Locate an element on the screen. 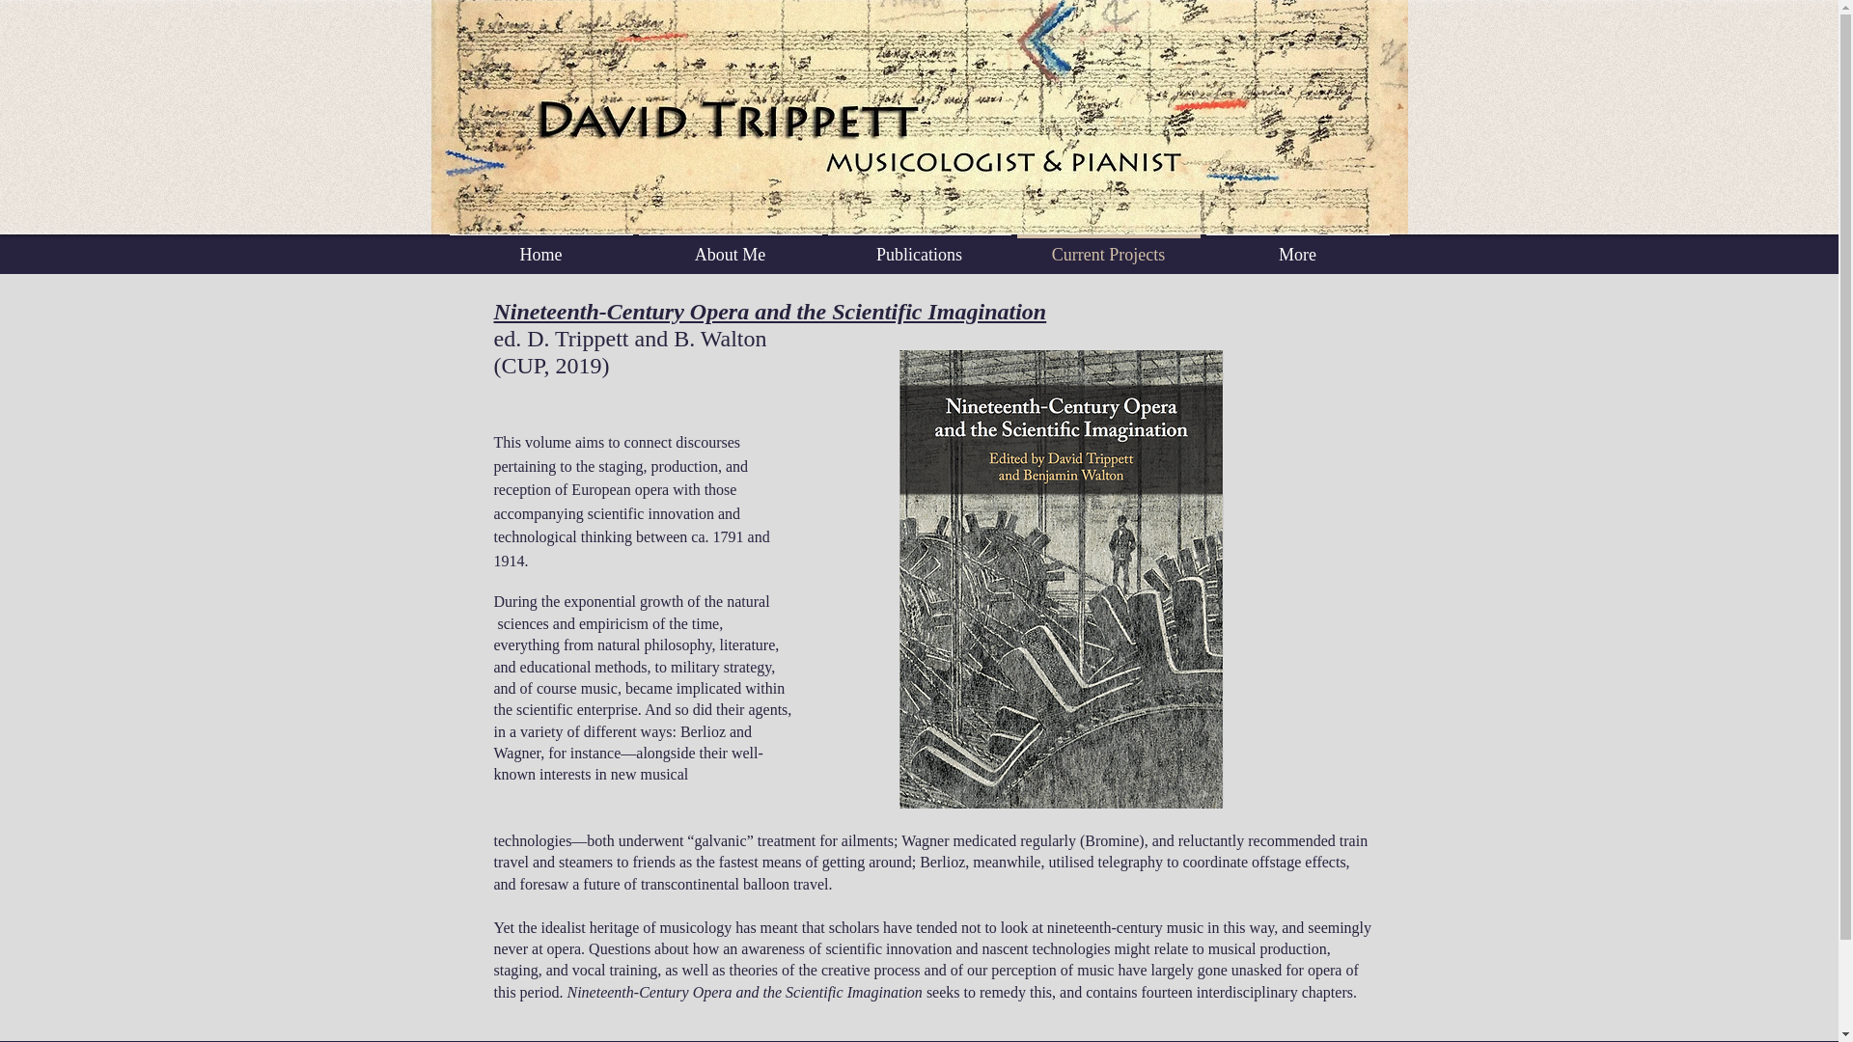 This screenshot has height=1042, width=1853. Home is located at coordinates (540, 245).